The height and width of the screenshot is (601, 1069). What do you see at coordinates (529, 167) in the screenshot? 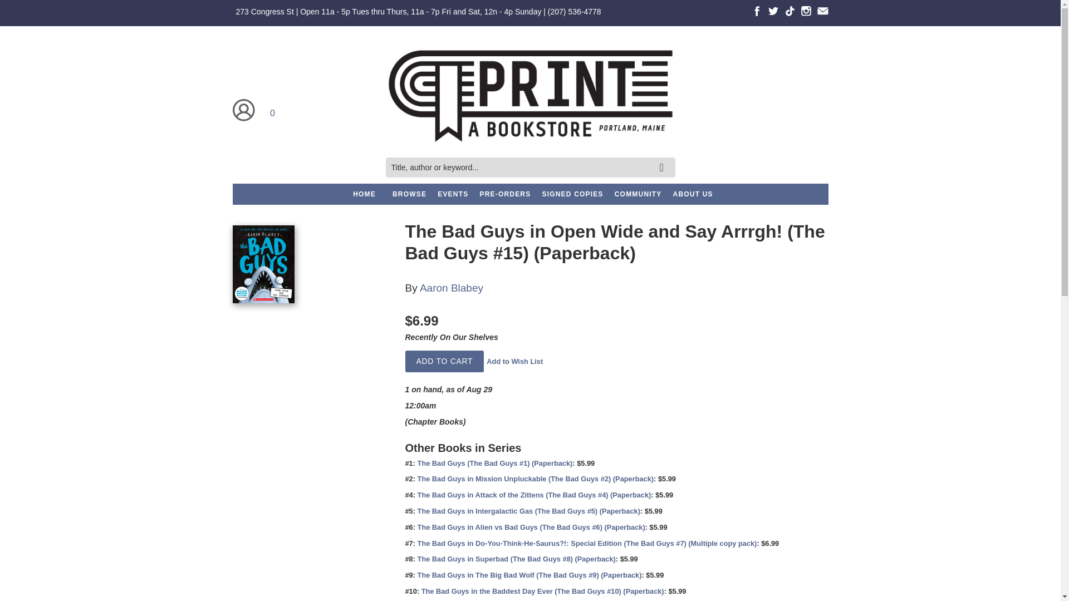
I see `Title, author or keyword...` at bounding box center [529, 167].